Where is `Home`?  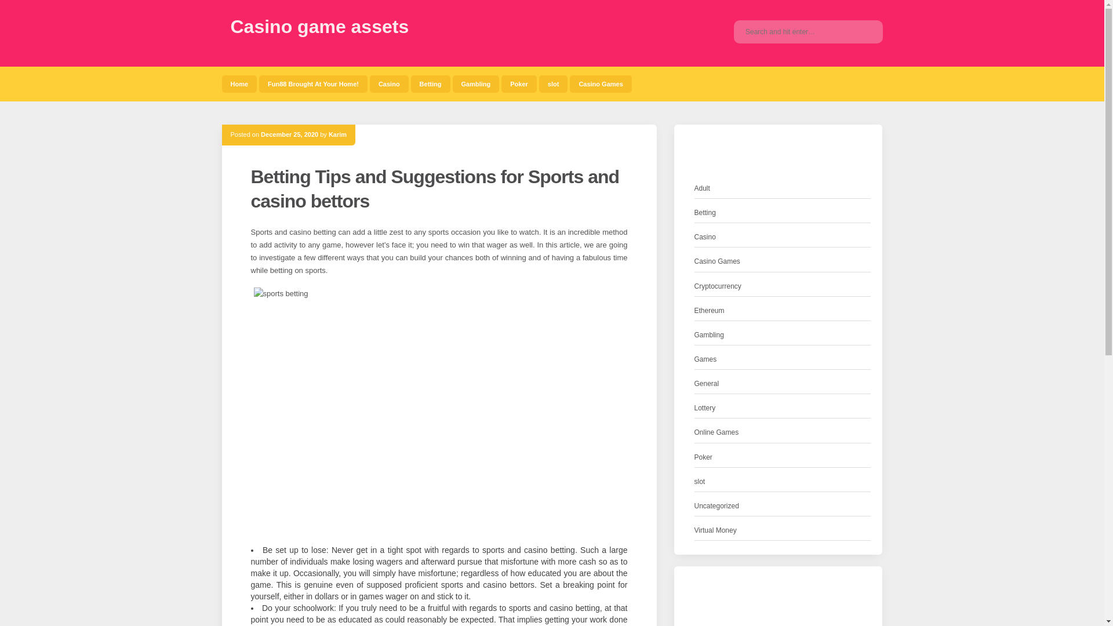 Home is located at coordinates (239, 83).